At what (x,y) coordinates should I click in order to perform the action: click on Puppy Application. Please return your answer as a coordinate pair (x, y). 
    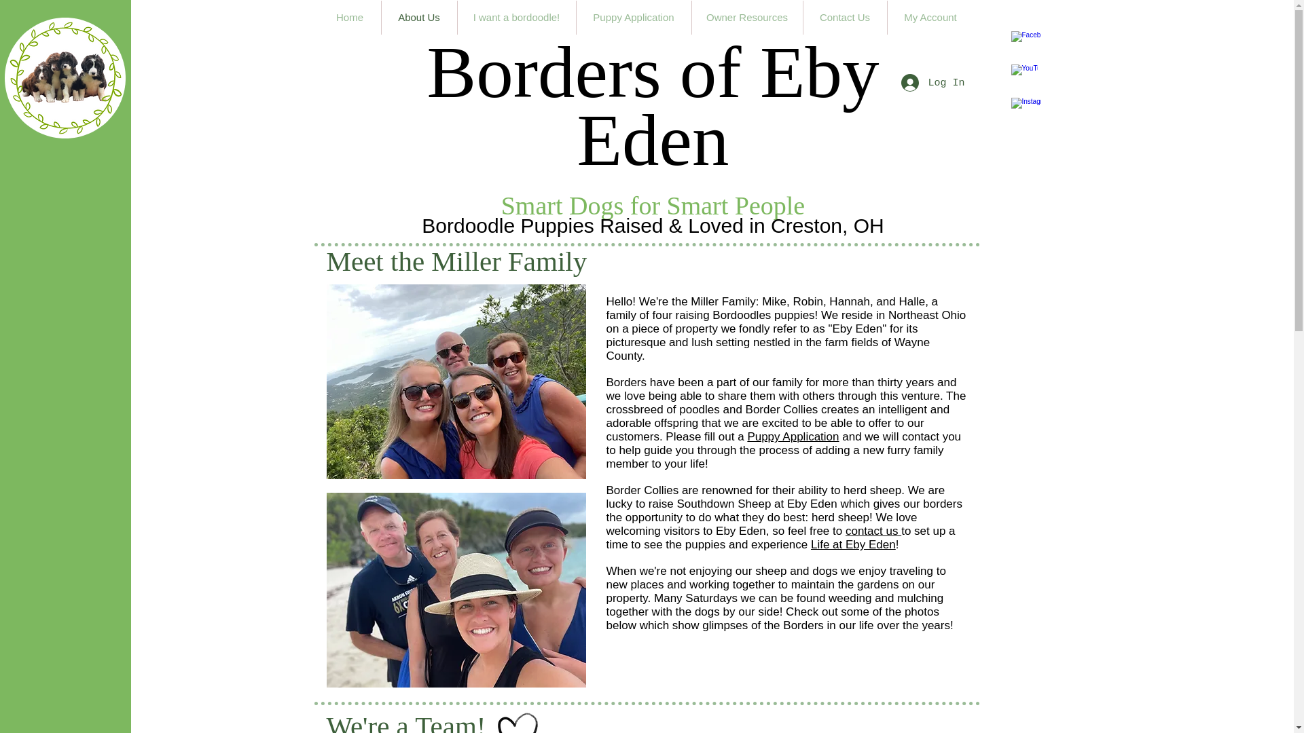
    Looking at the image, I should click on (793, 436).